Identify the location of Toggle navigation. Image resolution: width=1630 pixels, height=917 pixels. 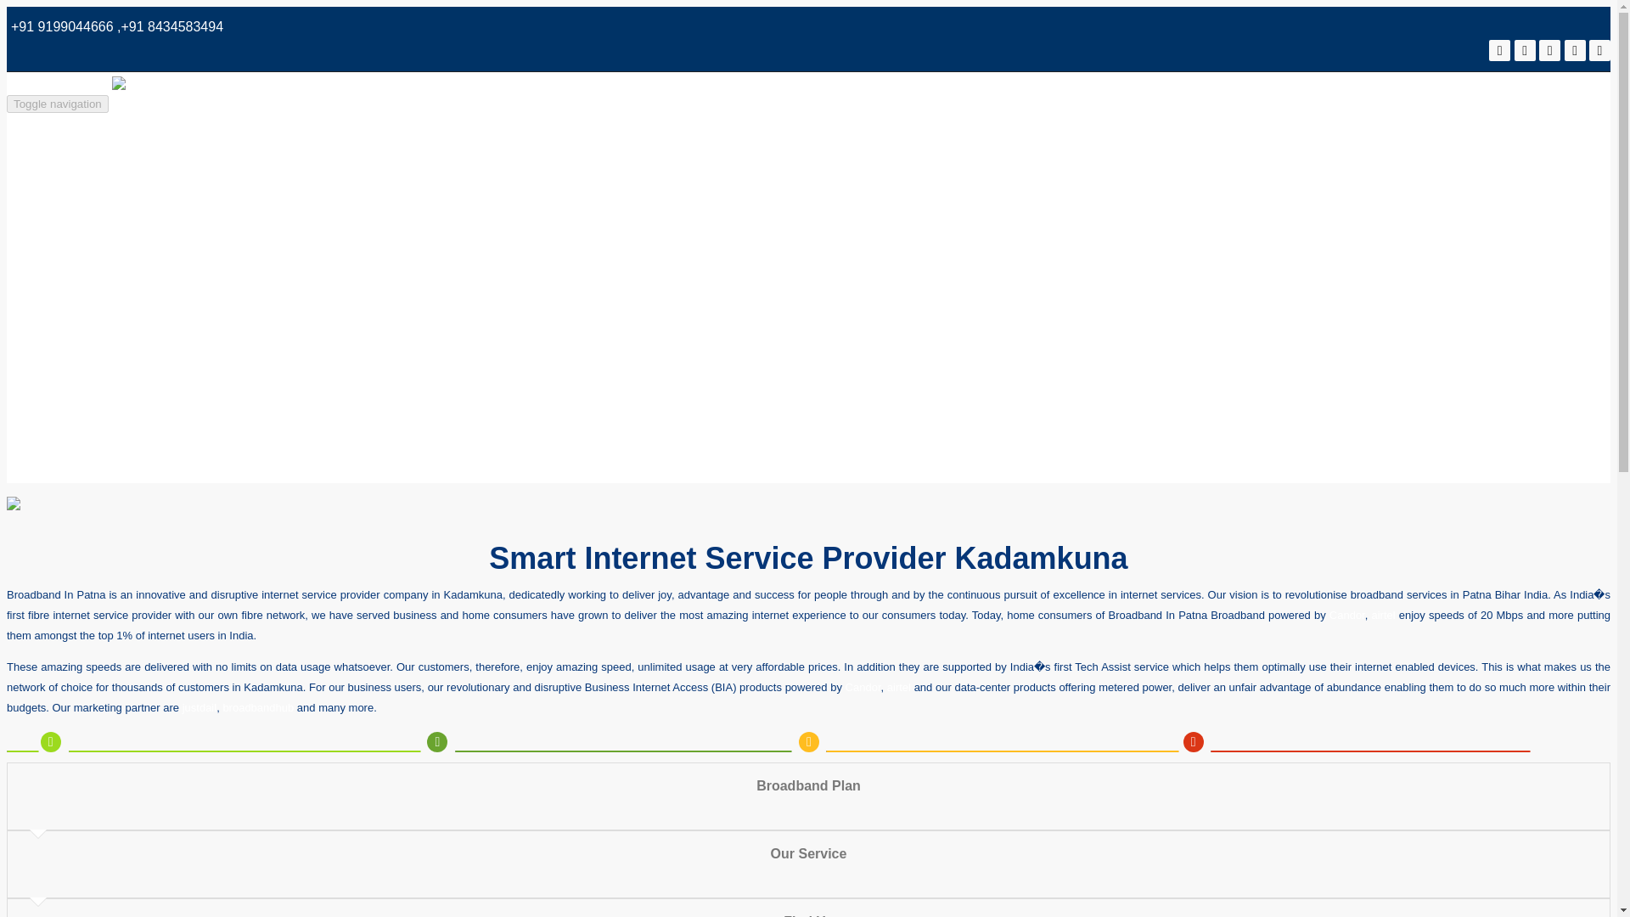
(58, 104).